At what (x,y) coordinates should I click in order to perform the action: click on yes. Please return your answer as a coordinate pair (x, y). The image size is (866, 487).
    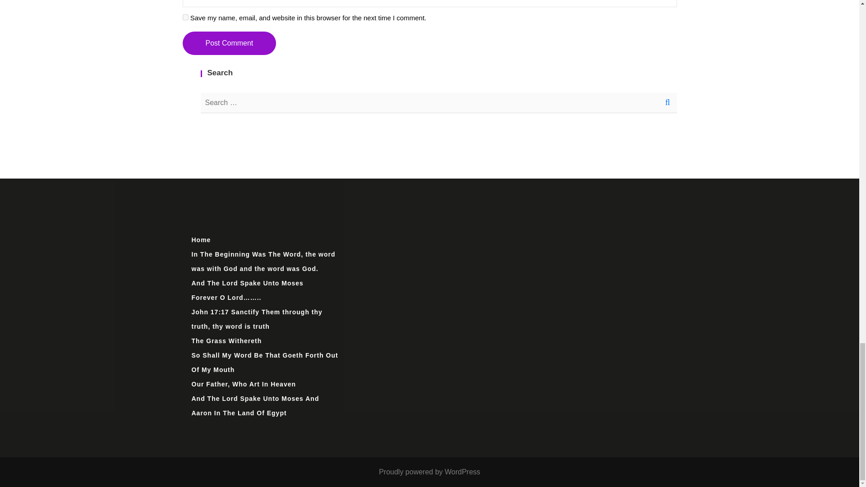
    Looking at the image, I should click on (185, 17).